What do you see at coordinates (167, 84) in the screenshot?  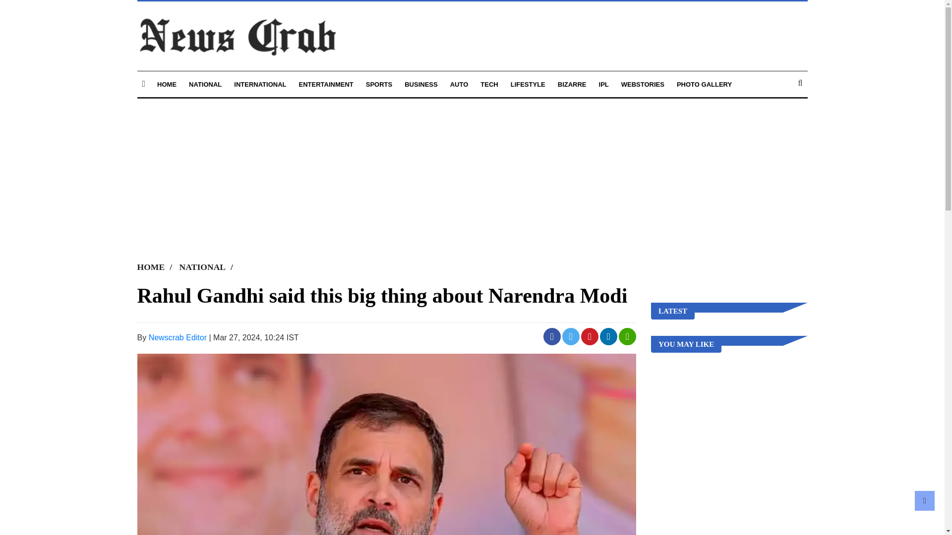 I see `HOME` at bounding box center [167, 84].